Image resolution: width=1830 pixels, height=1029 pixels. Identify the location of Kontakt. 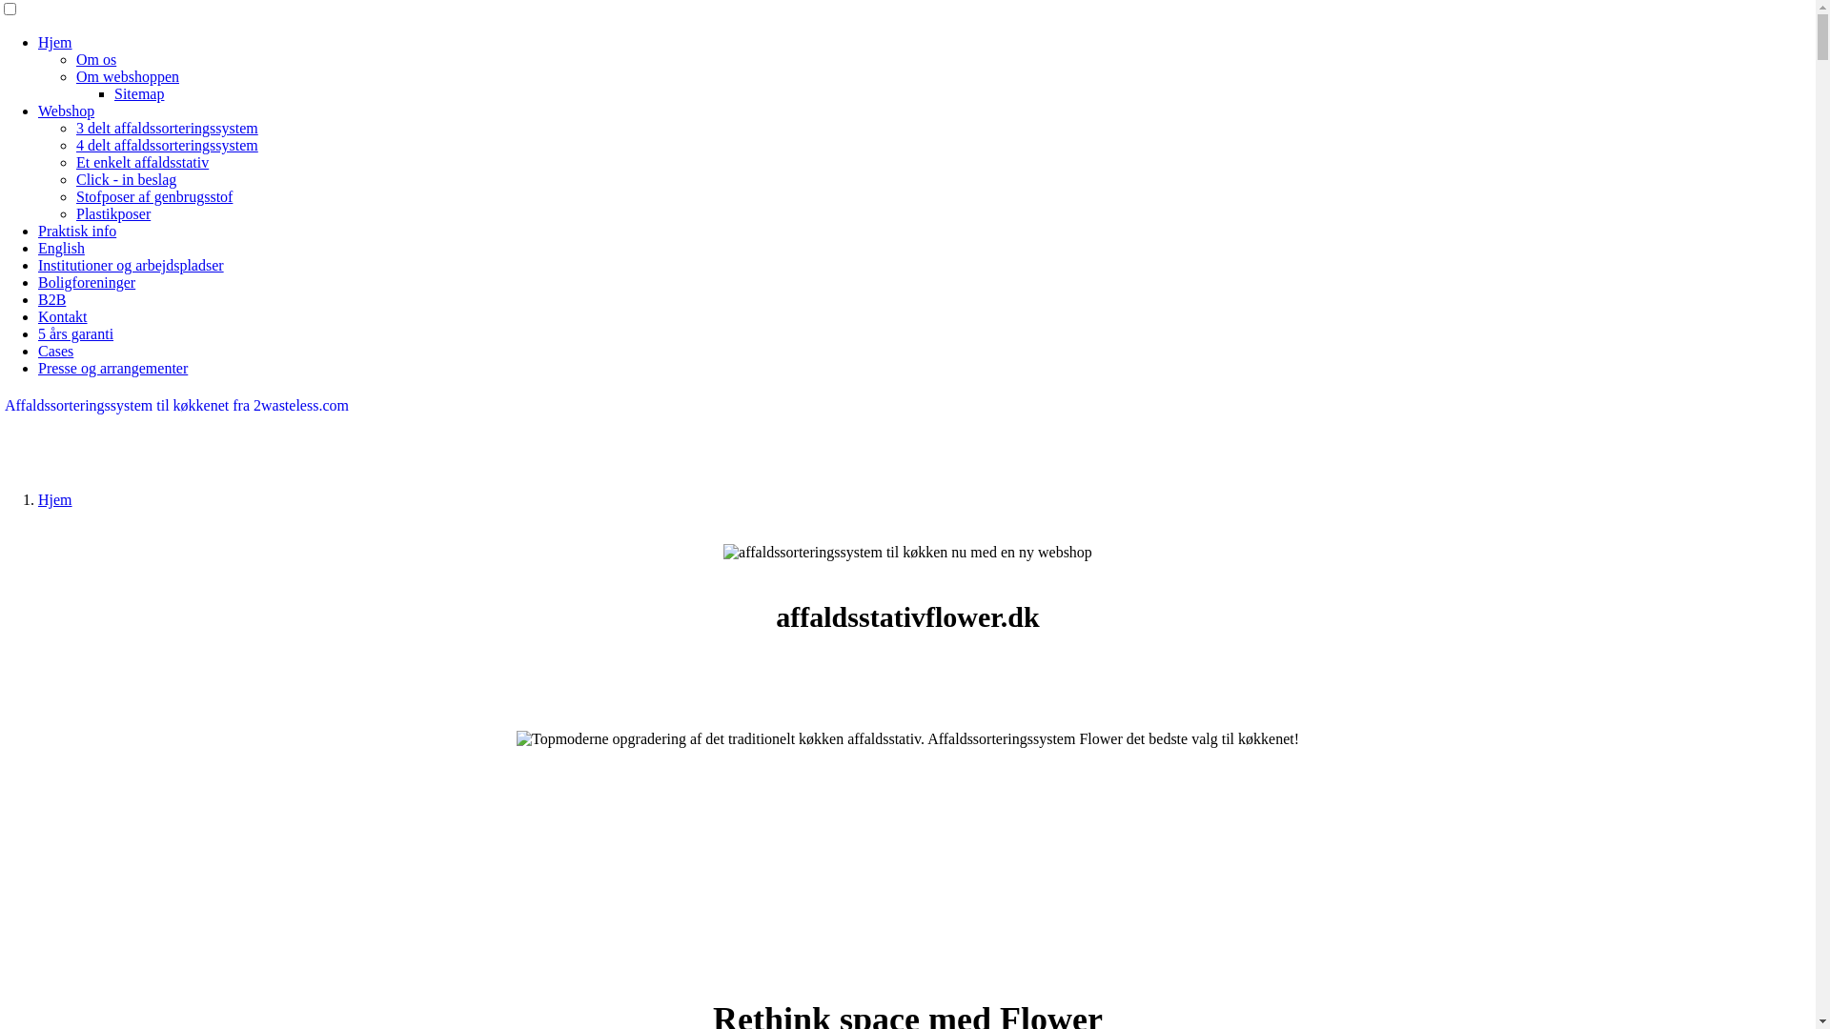
(63, 316).